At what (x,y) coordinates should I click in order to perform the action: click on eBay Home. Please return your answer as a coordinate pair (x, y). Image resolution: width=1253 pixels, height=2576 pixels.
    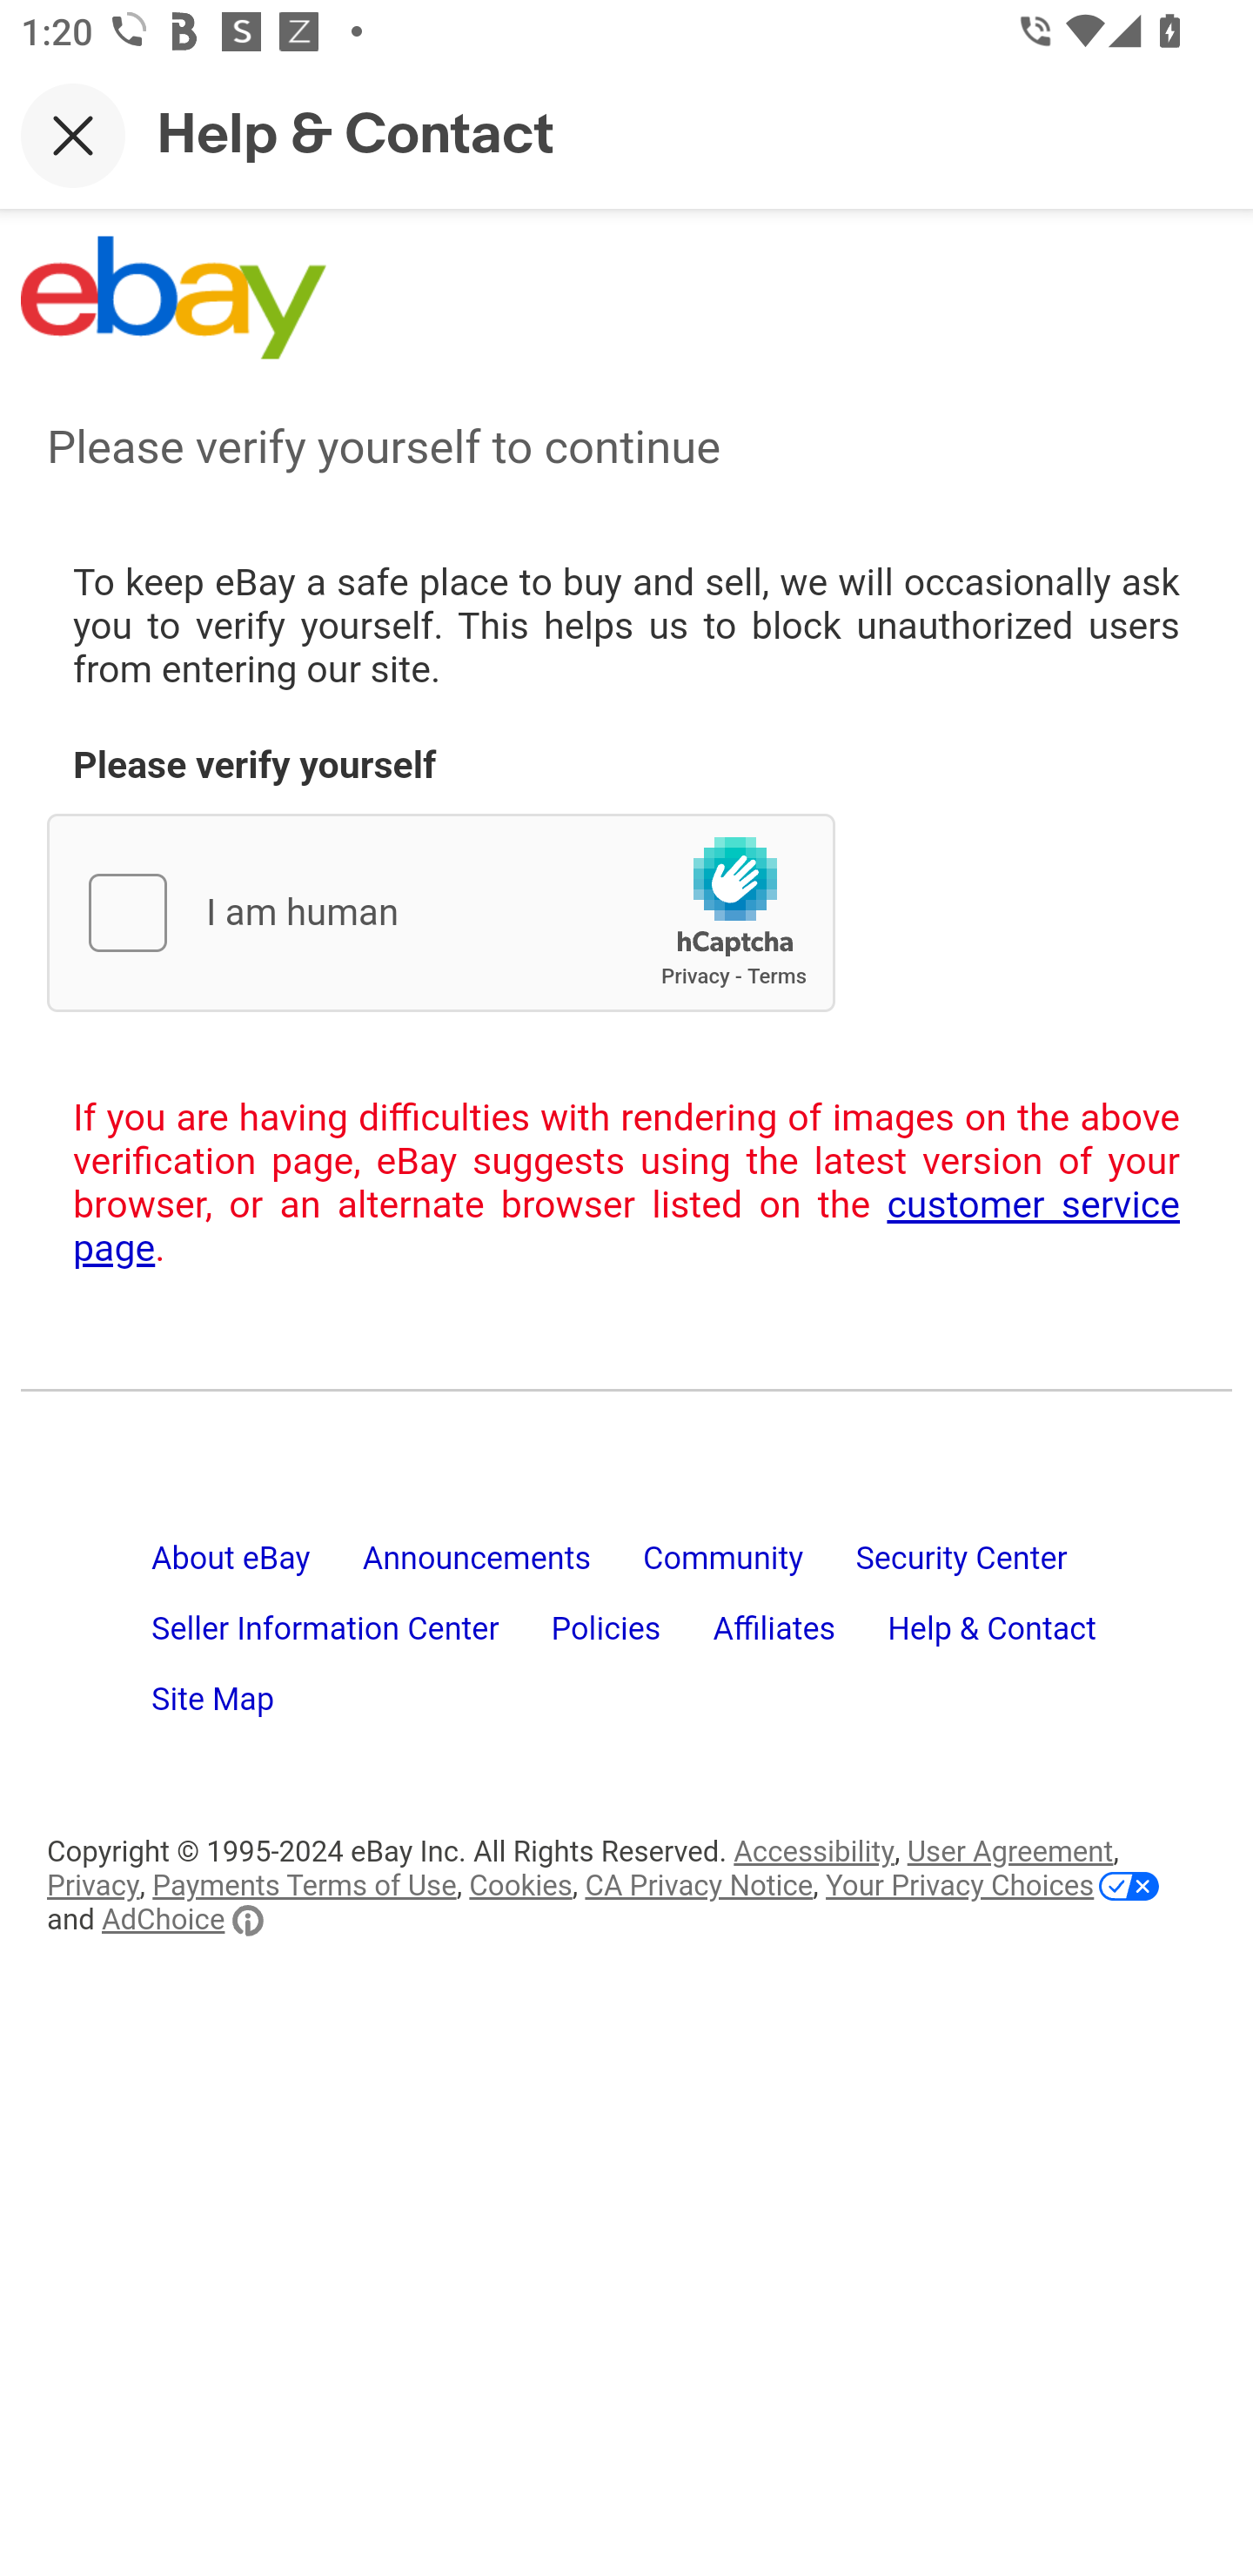
    Looking at the image, I should click on (173, 298).